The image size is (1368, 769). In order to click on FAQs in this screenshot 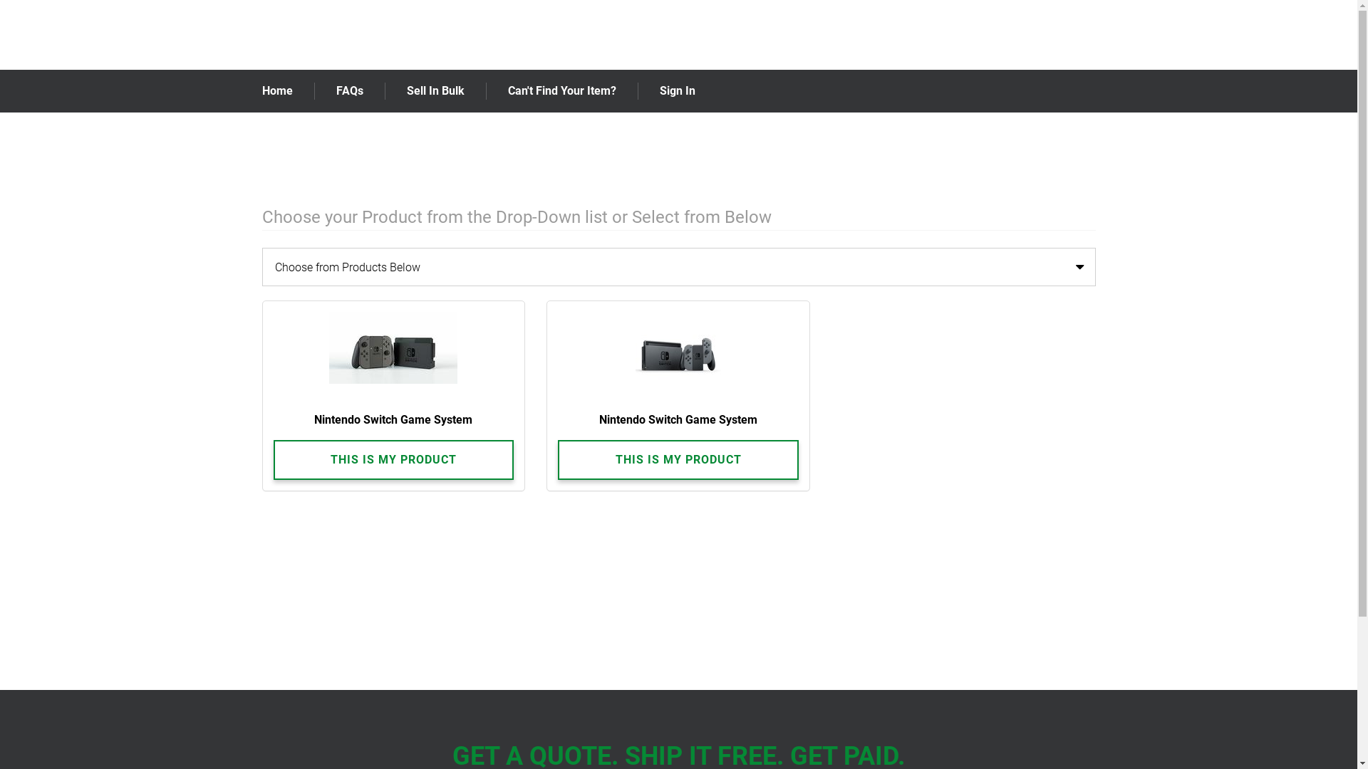, I will do `click(350, 91)`.